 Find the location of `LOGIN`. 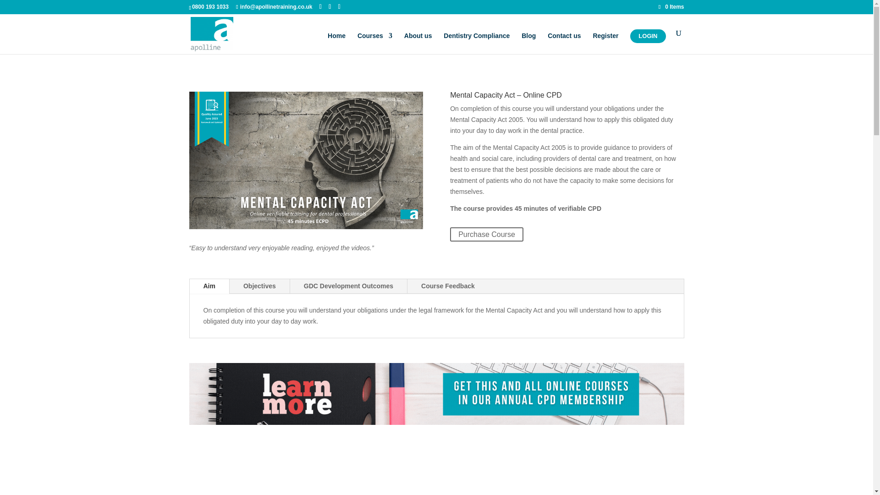

LOGIN is located at coordinates (647, 36).